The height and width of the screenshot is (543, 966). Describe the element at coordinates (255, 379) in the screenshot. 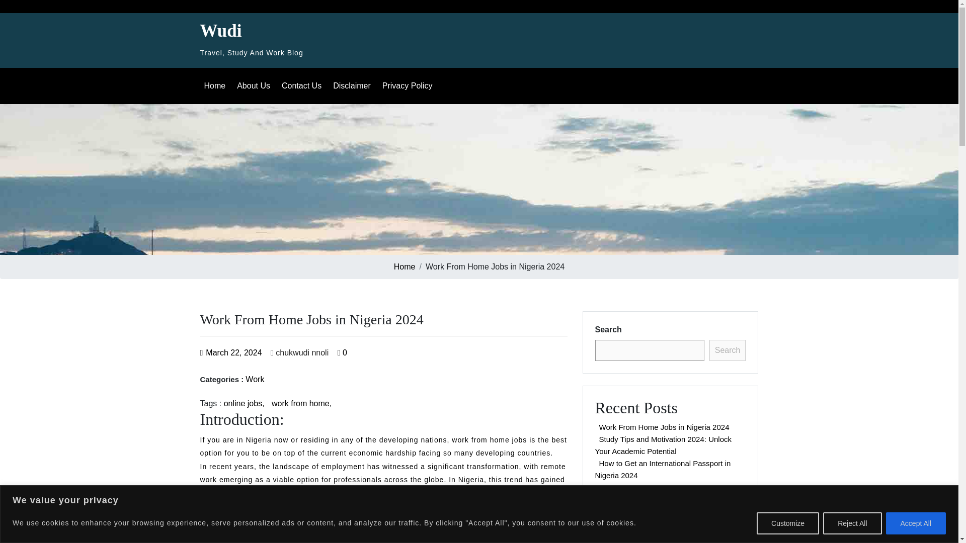

I see `Work` at that location.